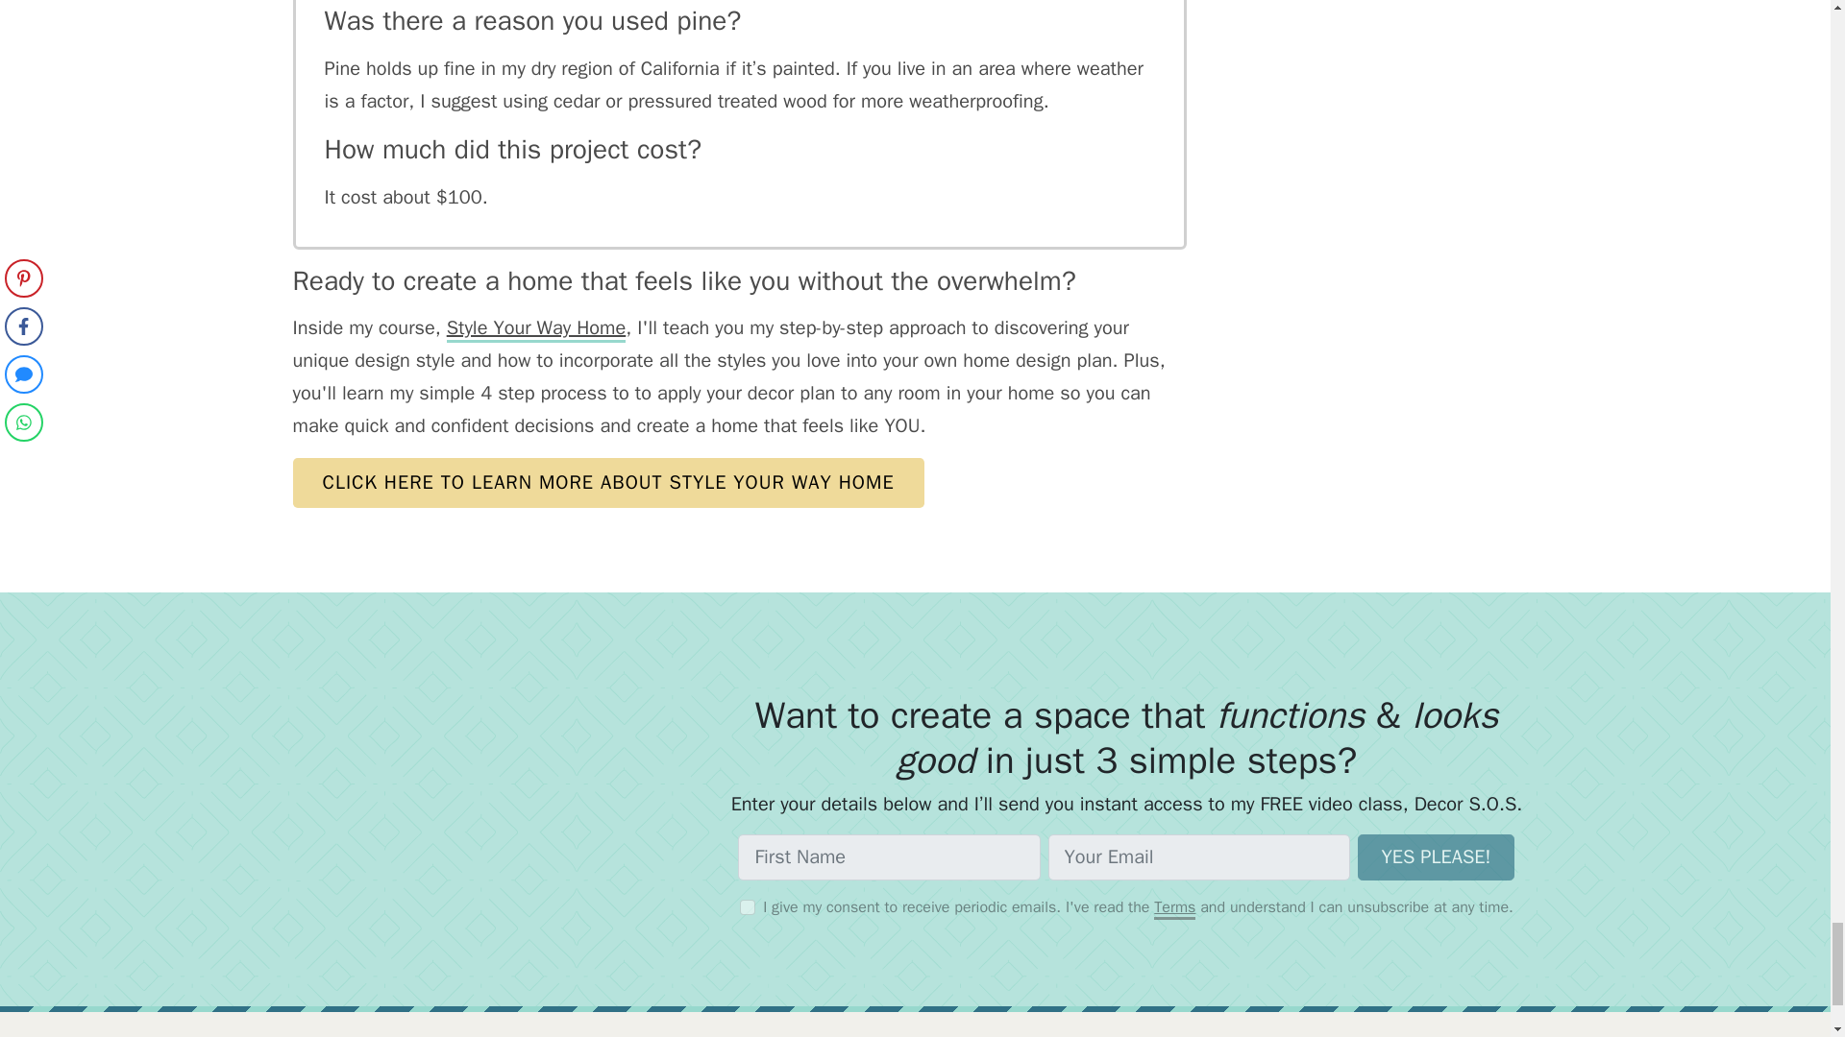 The image size is (1845, 1037). What do you see at coordinates (747, 906) in the screenshot?
I see `consent-given` at bounding box center [747, 906].